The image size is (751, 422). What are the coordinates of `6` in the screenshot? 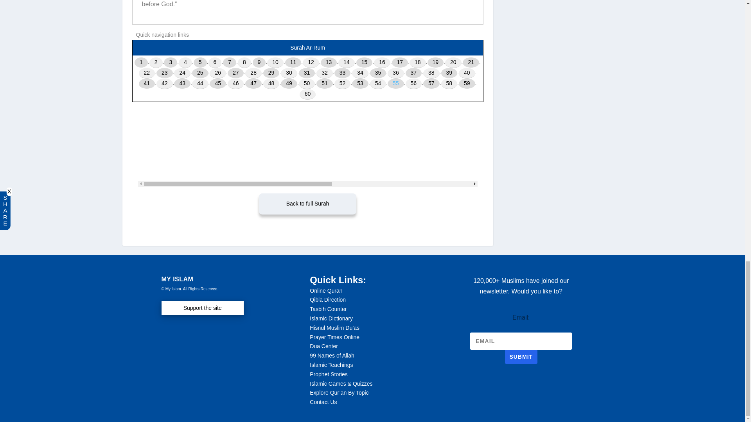 It's located at (215, 63).